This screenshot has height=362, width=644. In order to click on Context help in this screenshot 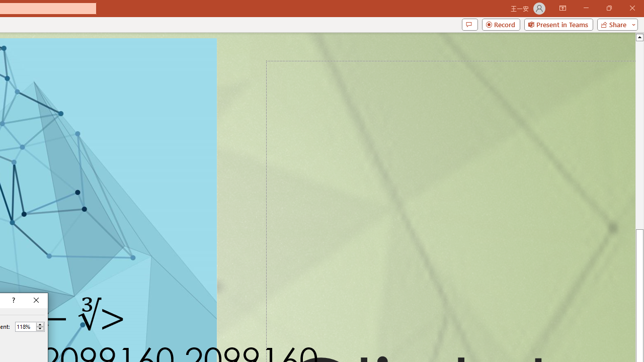, I will do `click(13, 301)`.